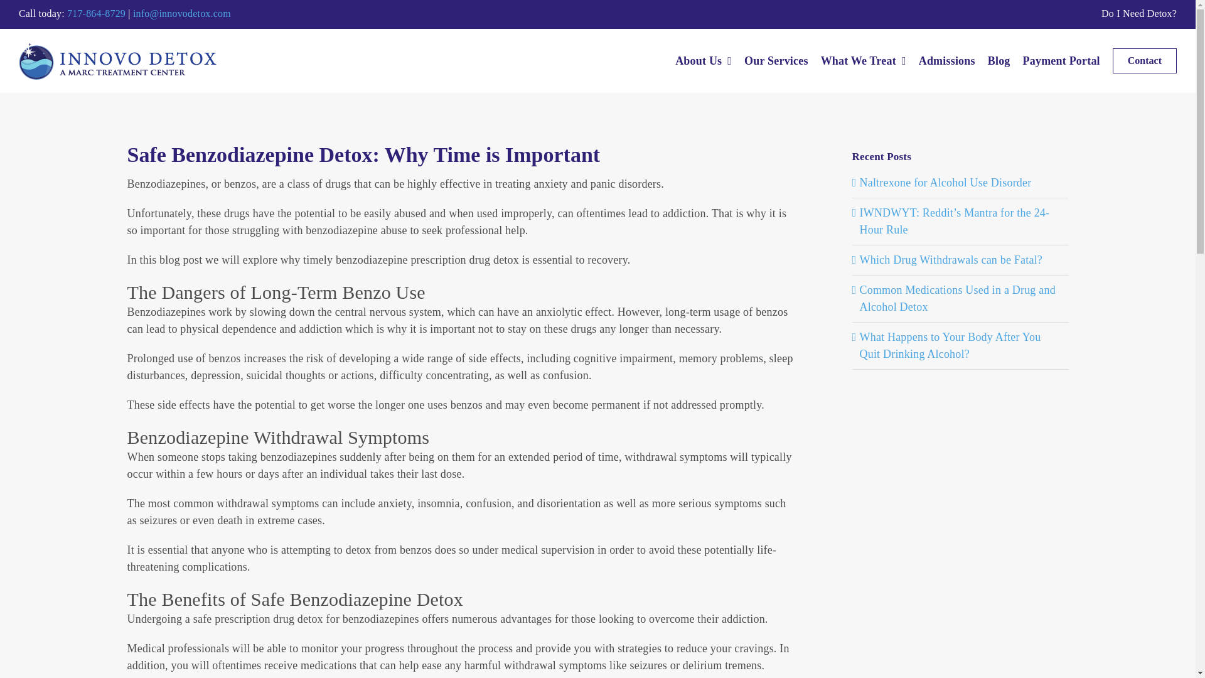 The width and height of the screenshot is (1205, 678). Describe the element at coordinates (863, 60) in the screenshot. I see `What We Treat` at that location.